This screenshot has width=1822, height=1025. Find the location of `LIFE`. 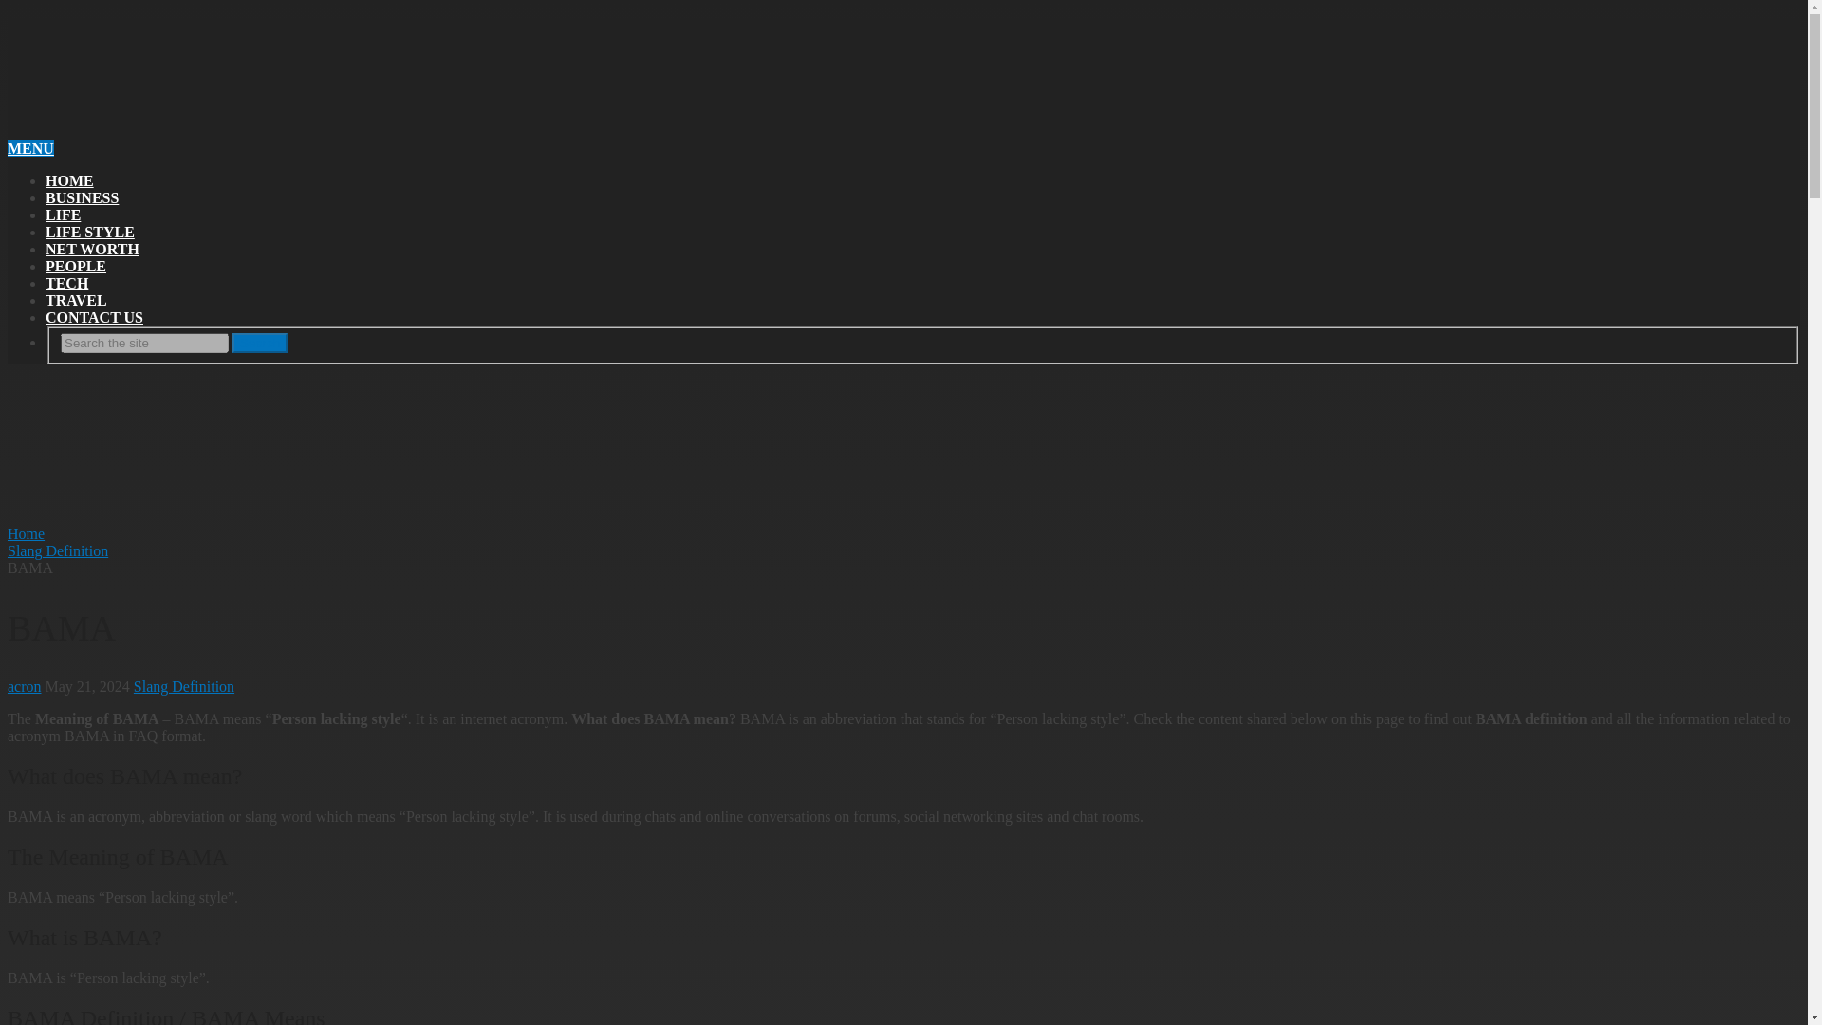

LIFE is located at coordinates (63, 214).